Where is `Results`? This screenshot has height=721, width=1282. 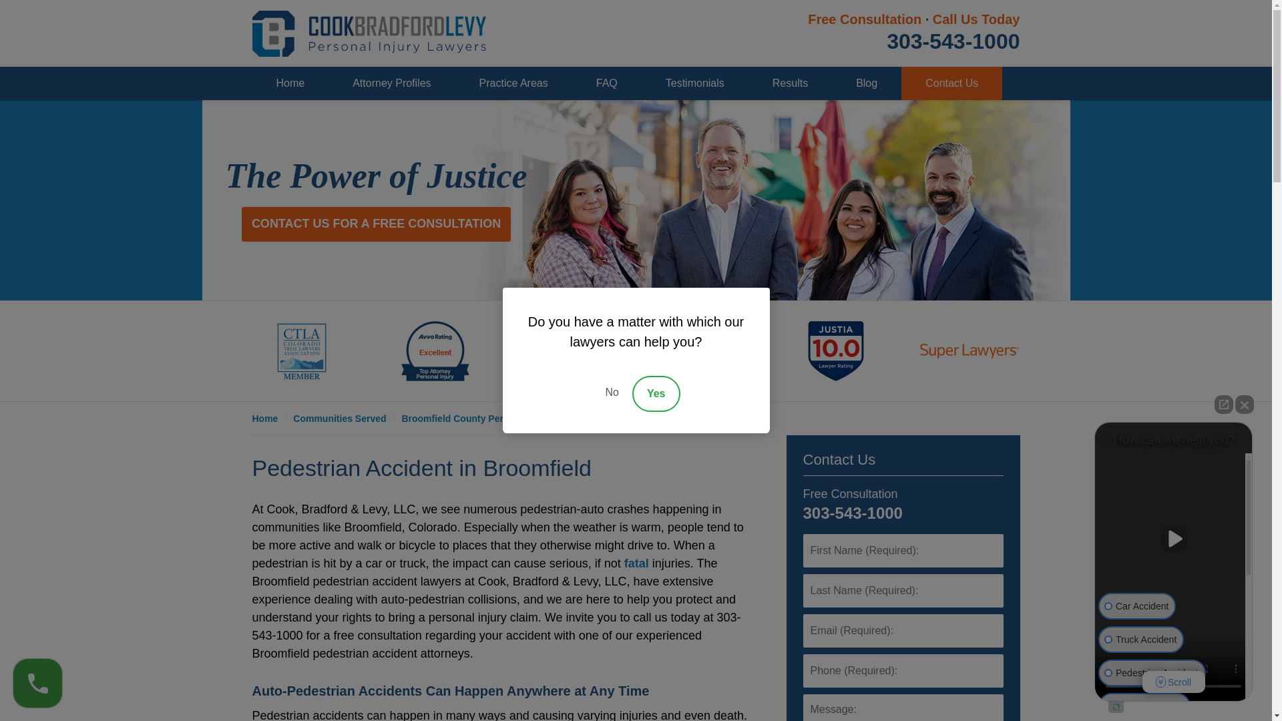
Results is located at coordinates (791, 83).